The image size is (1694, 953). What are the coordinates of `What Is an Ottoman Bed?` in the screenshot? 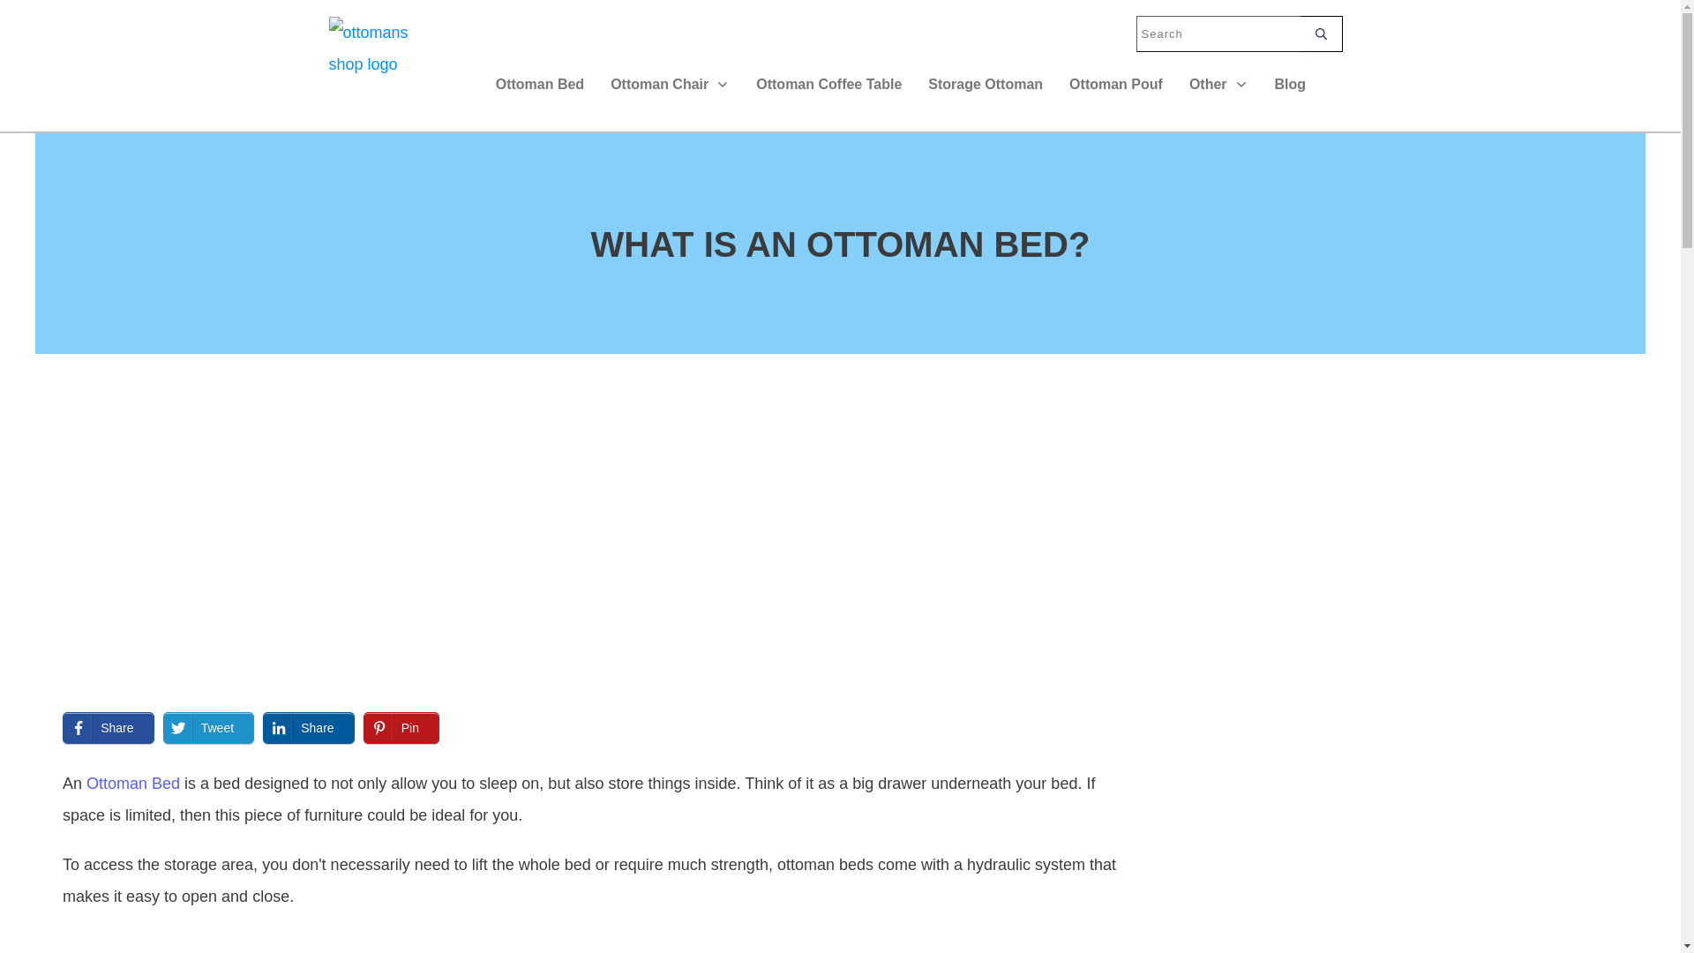 It's located at (601, 517).